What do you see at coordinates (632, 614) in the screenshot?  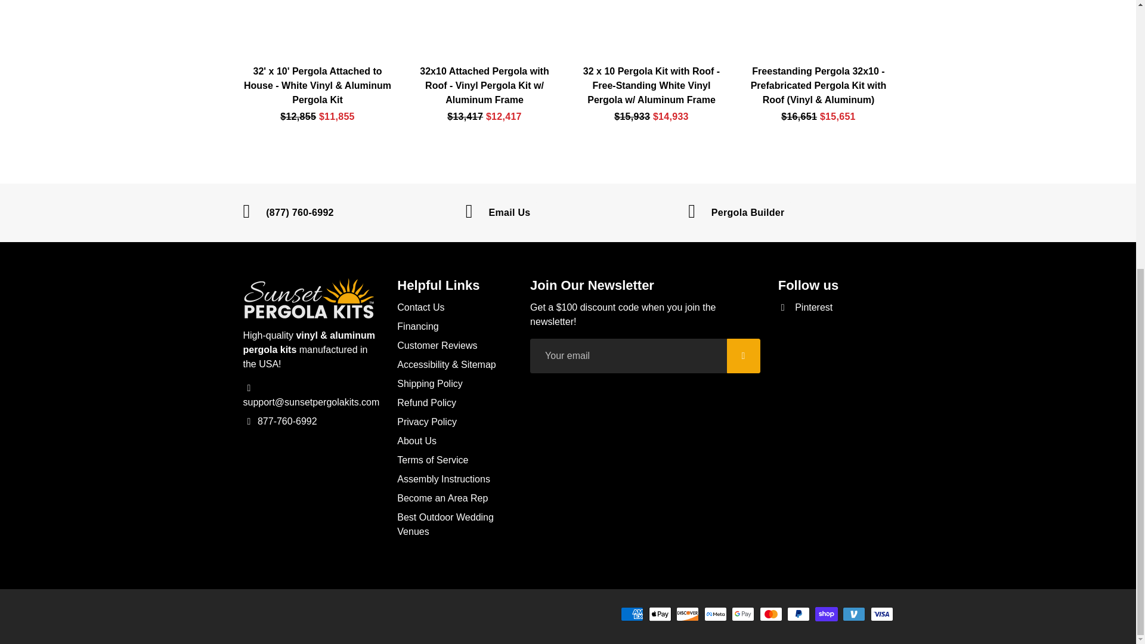 I see `American Express` at bounding box center [632, 614].